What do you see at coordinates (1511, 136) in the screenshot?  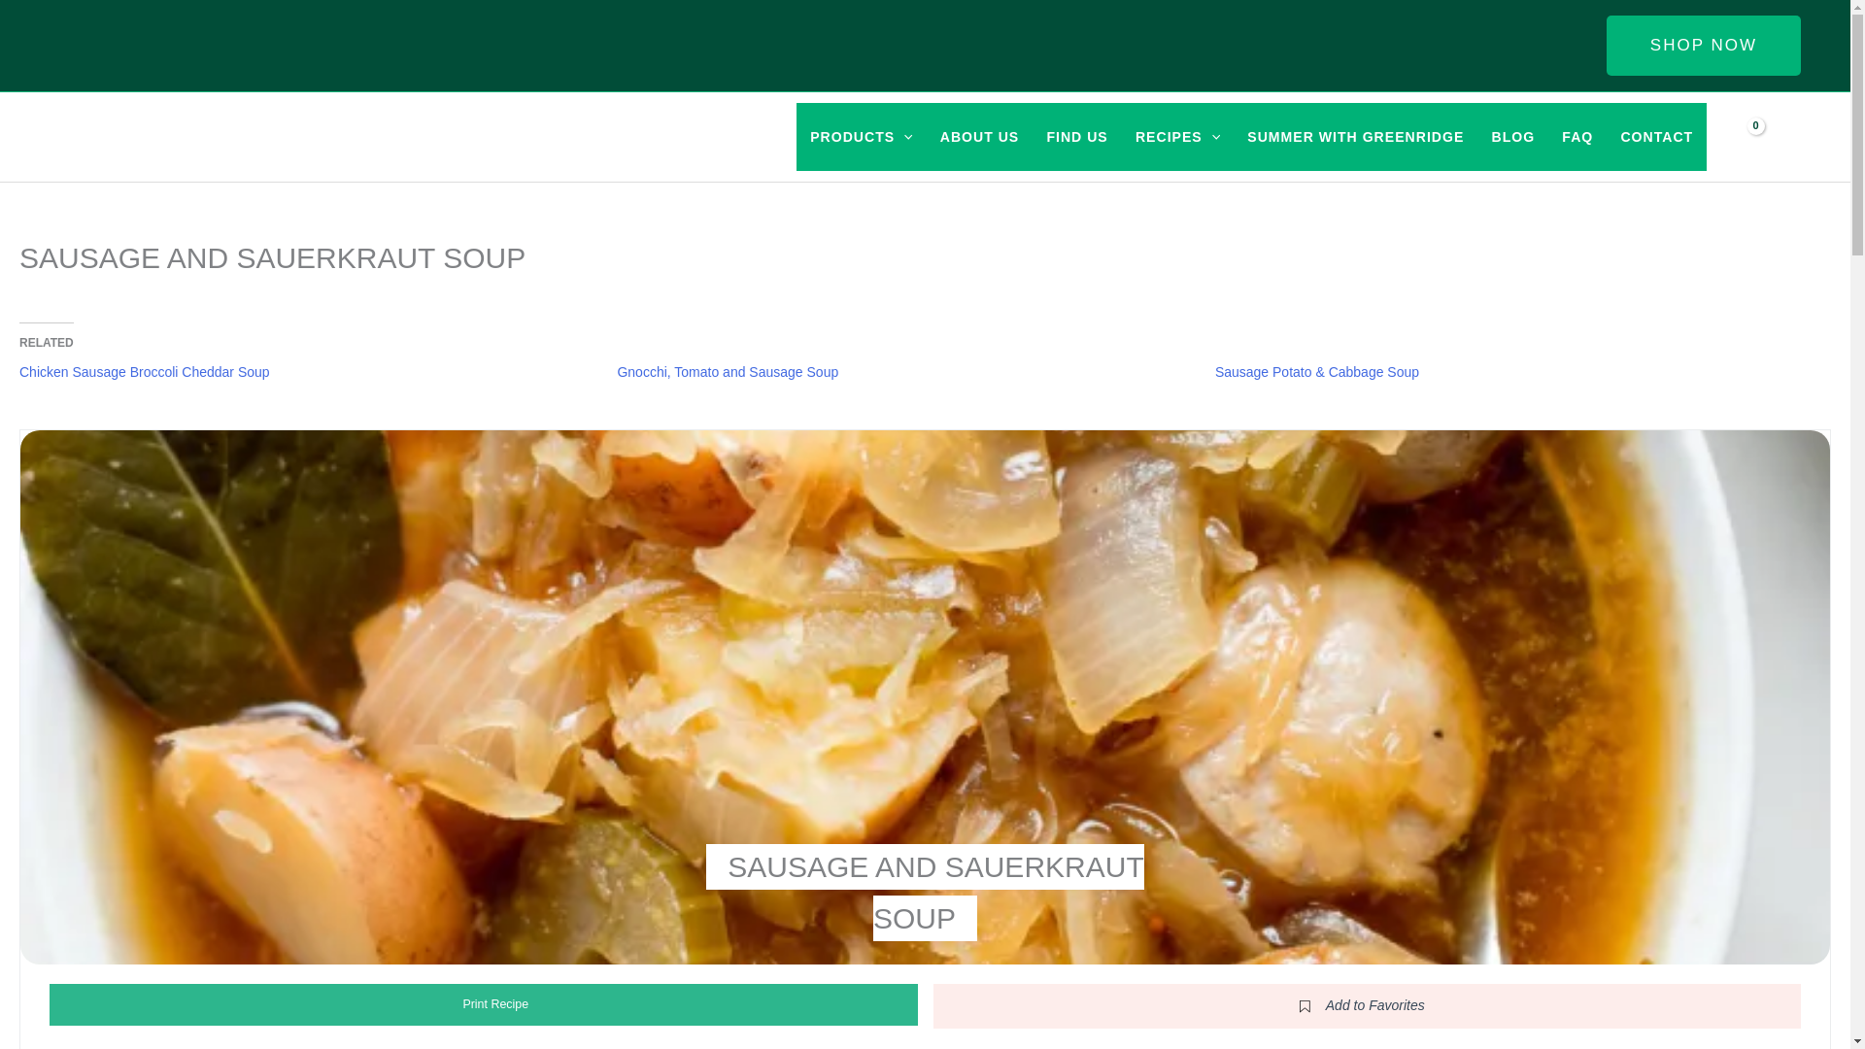 I see `BLOG` at bounding box center [1511, 136].